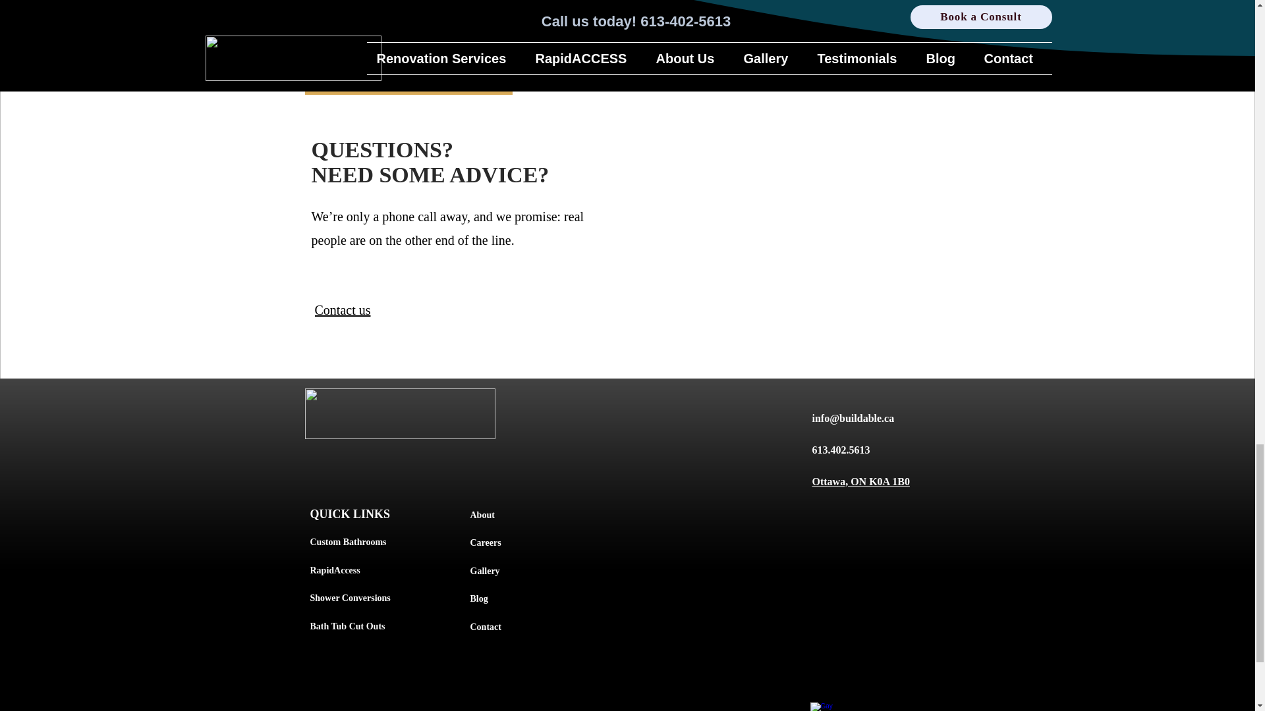 Image resolution: width=1265 pixels, height=711 pixels. I want to click on 613.402.5613, so click(841, 450).